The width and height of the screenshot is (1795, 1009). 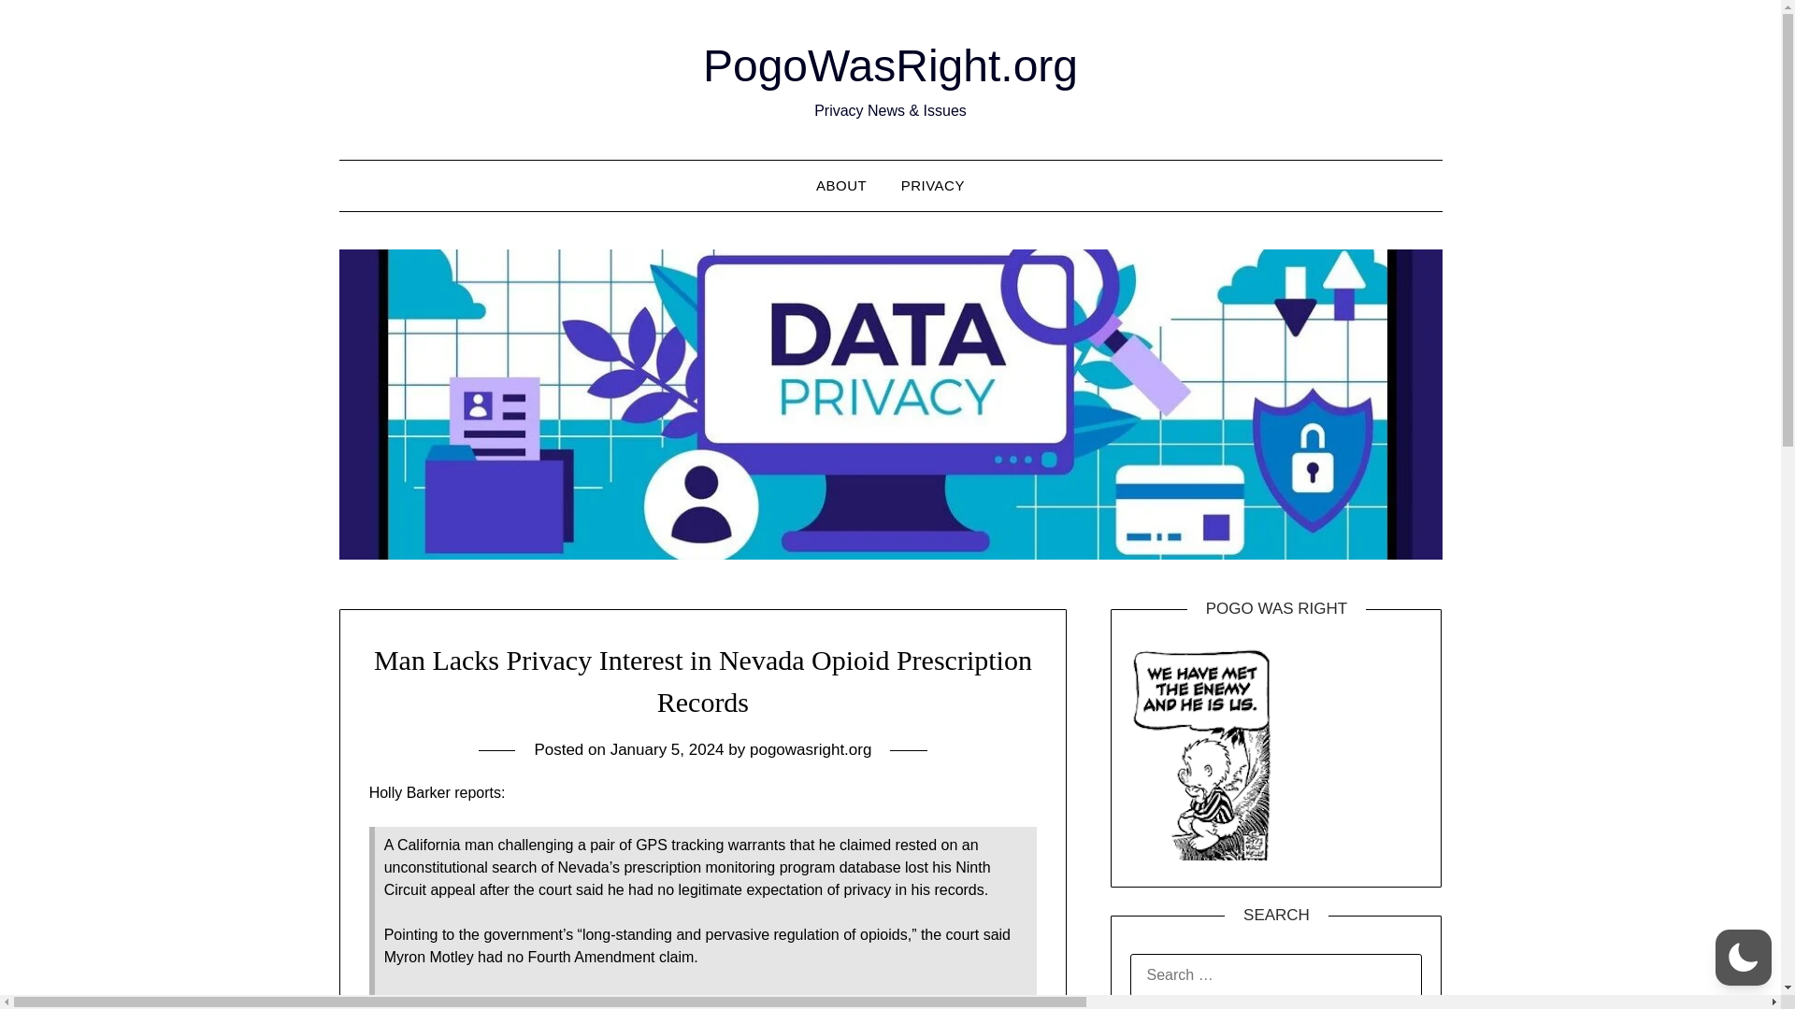 I want to click on January 5, 2024, so click(x=668, y=749).